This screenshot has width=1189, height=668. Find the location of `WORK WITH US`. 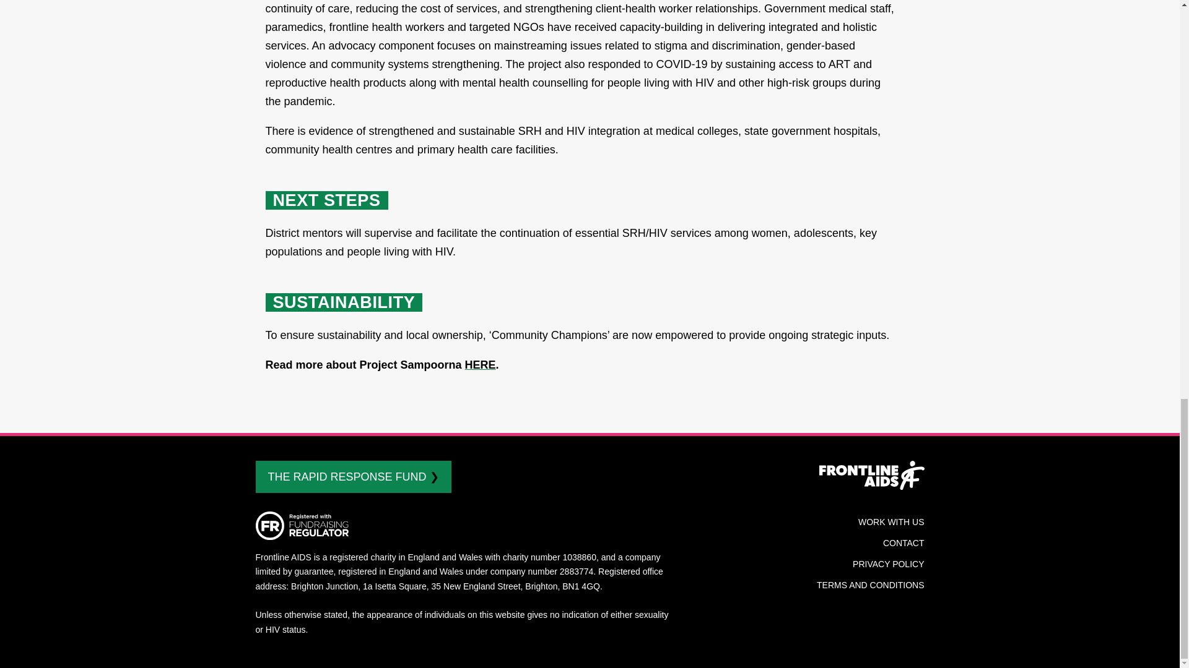

WORK WITH US is located at coordinates (892, 522).